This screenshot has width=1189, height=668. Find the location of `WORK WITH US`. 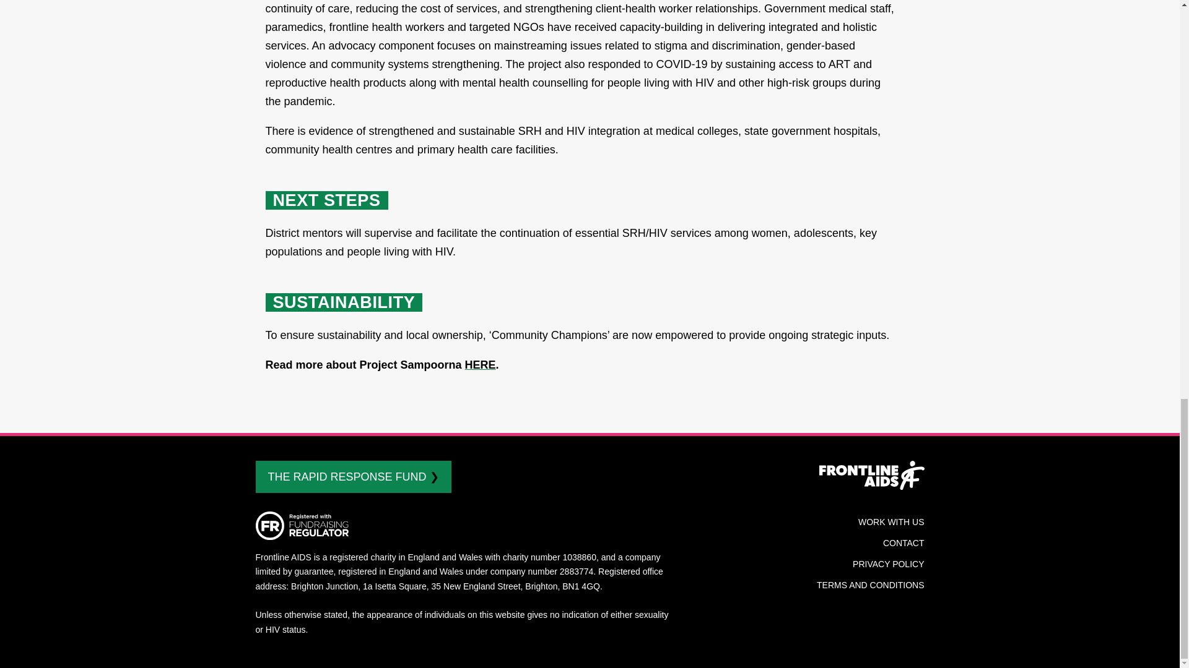

WORK WITH US is located at coordinates (892, 522).